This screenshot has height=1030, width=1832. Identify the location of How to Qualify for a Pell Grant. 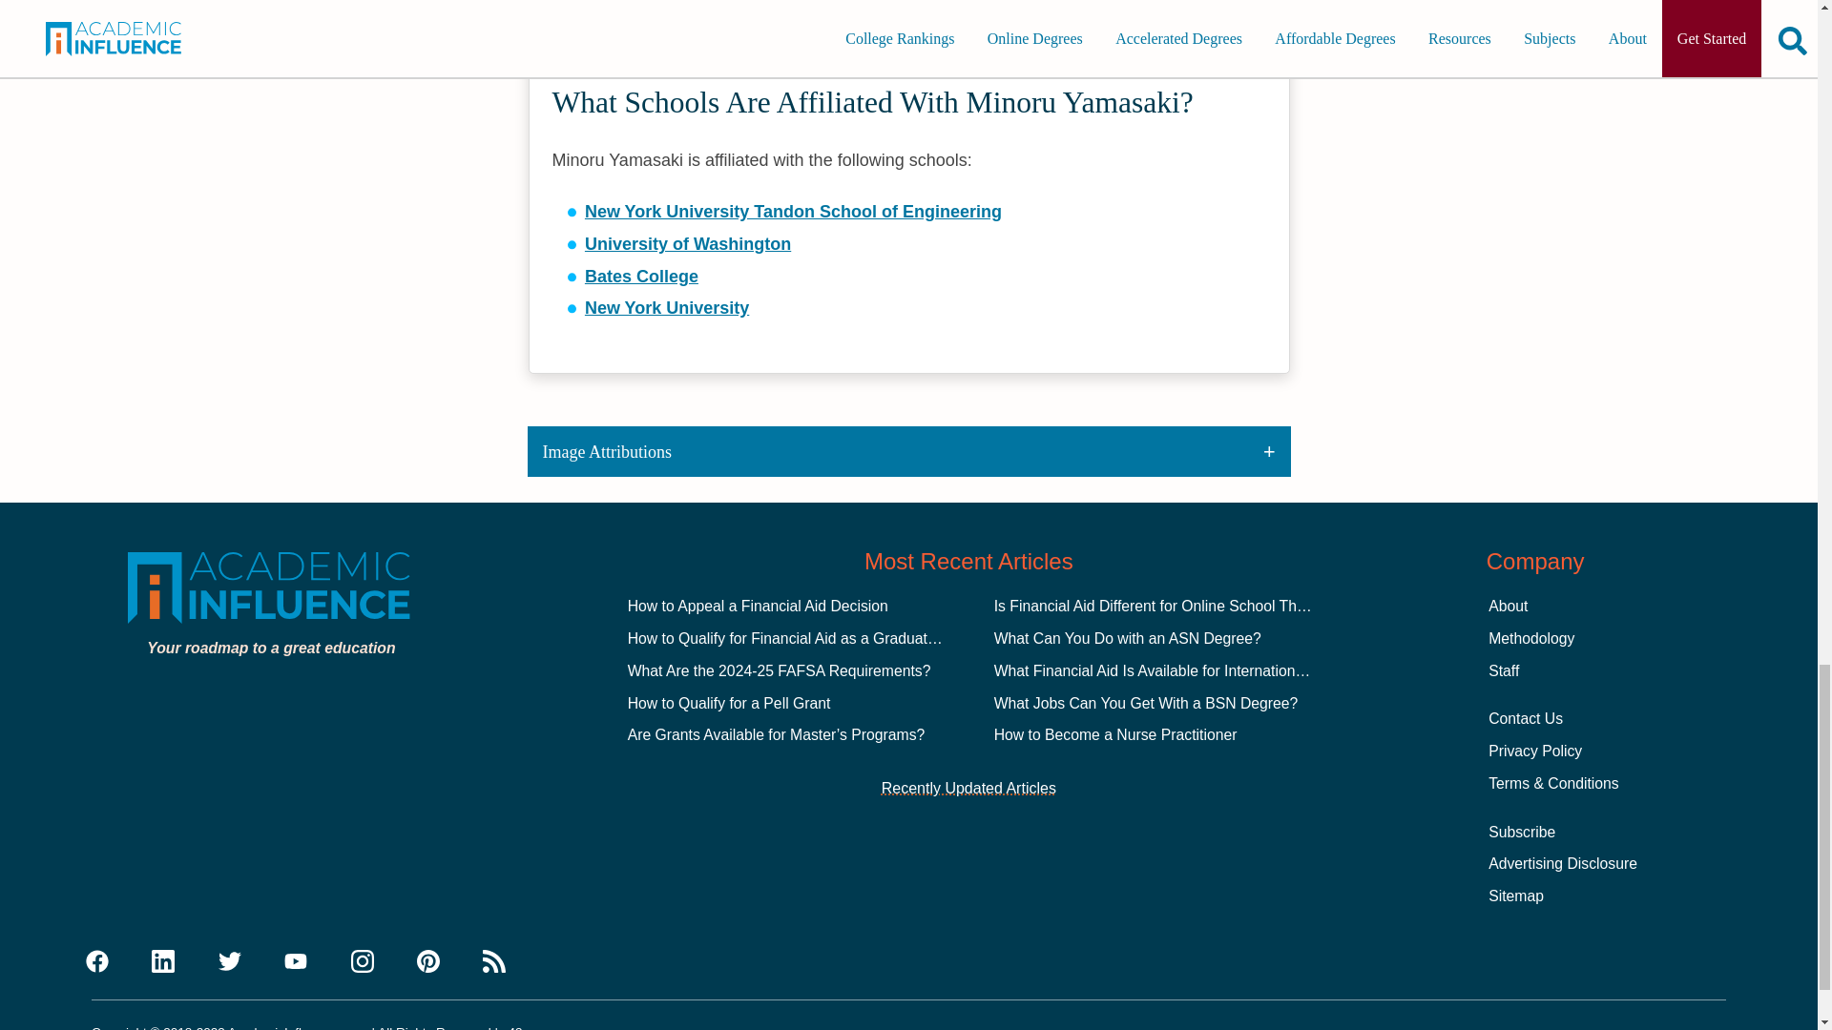
(729, 704).